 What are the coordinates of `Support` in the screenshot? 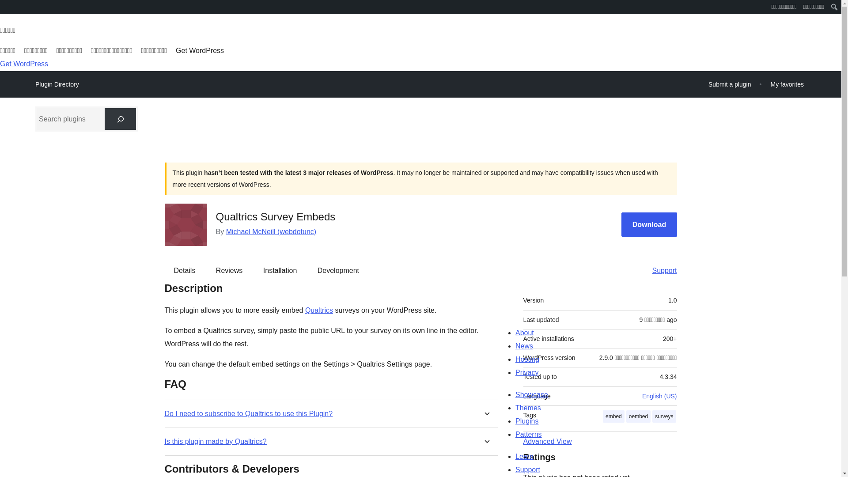 It's located at (660, 270).